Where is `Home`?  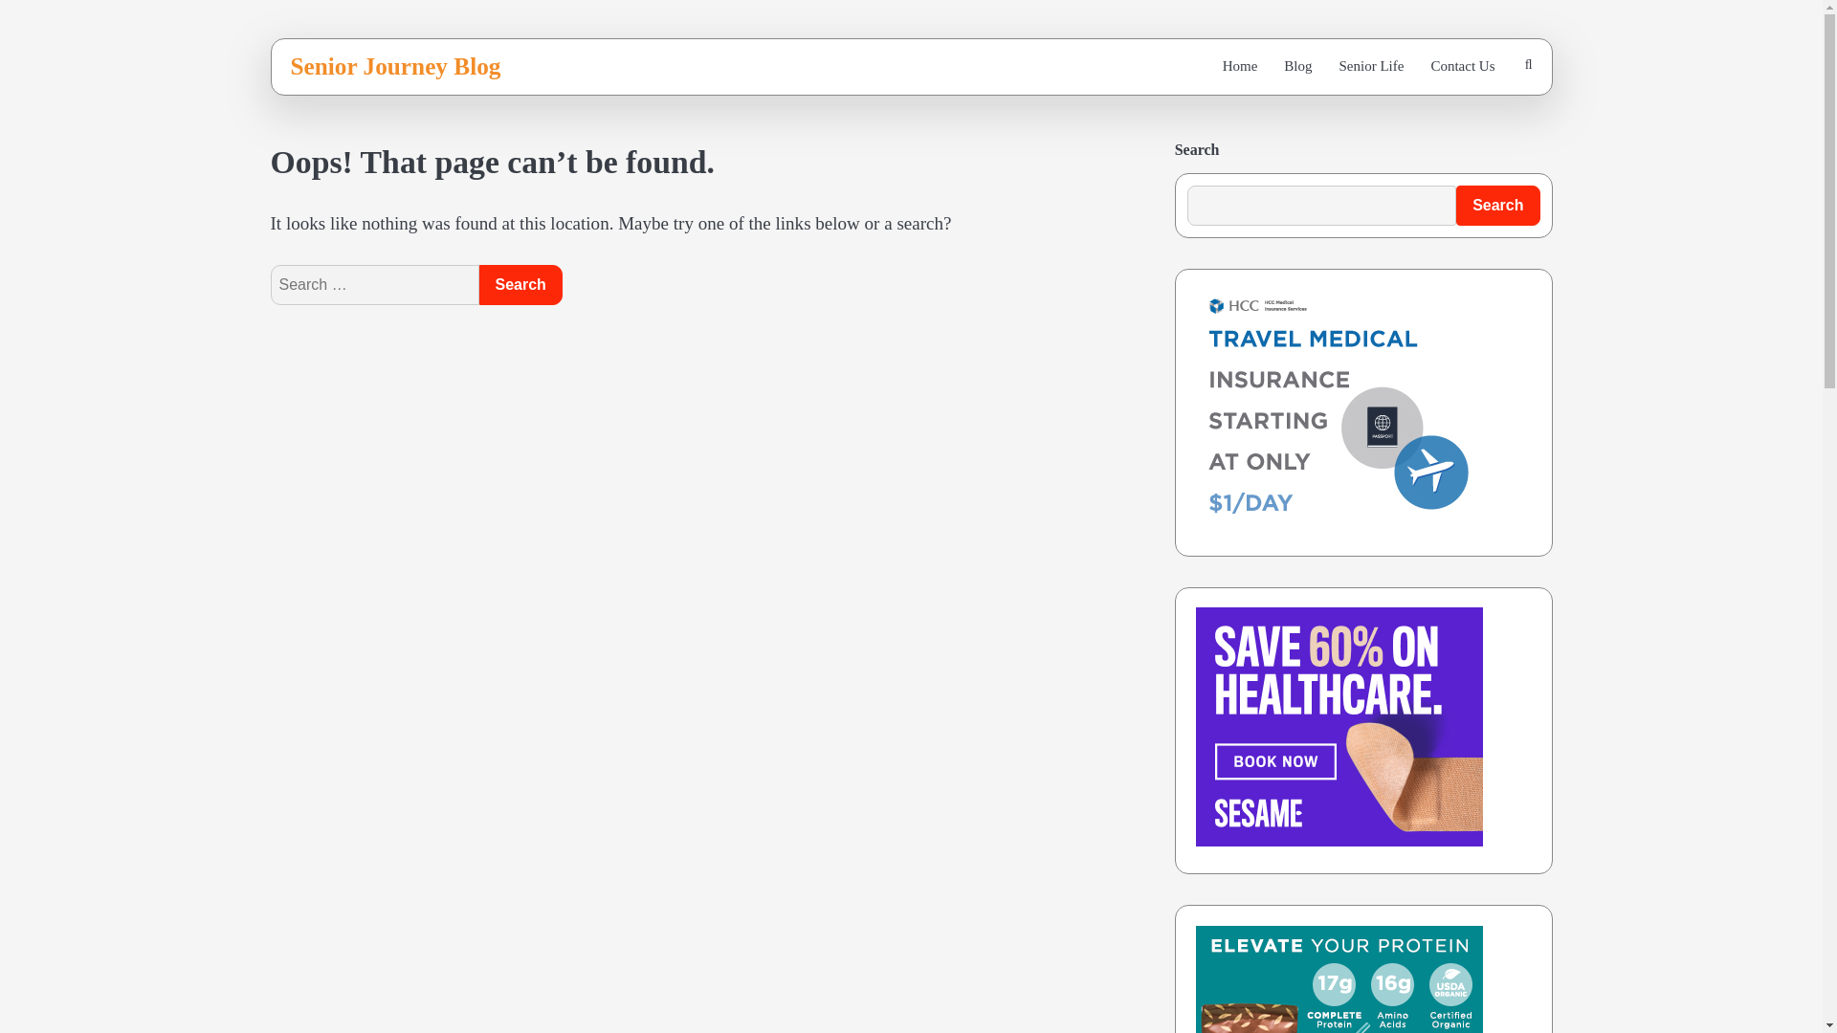
Home is located at coordinates (1240, 66).